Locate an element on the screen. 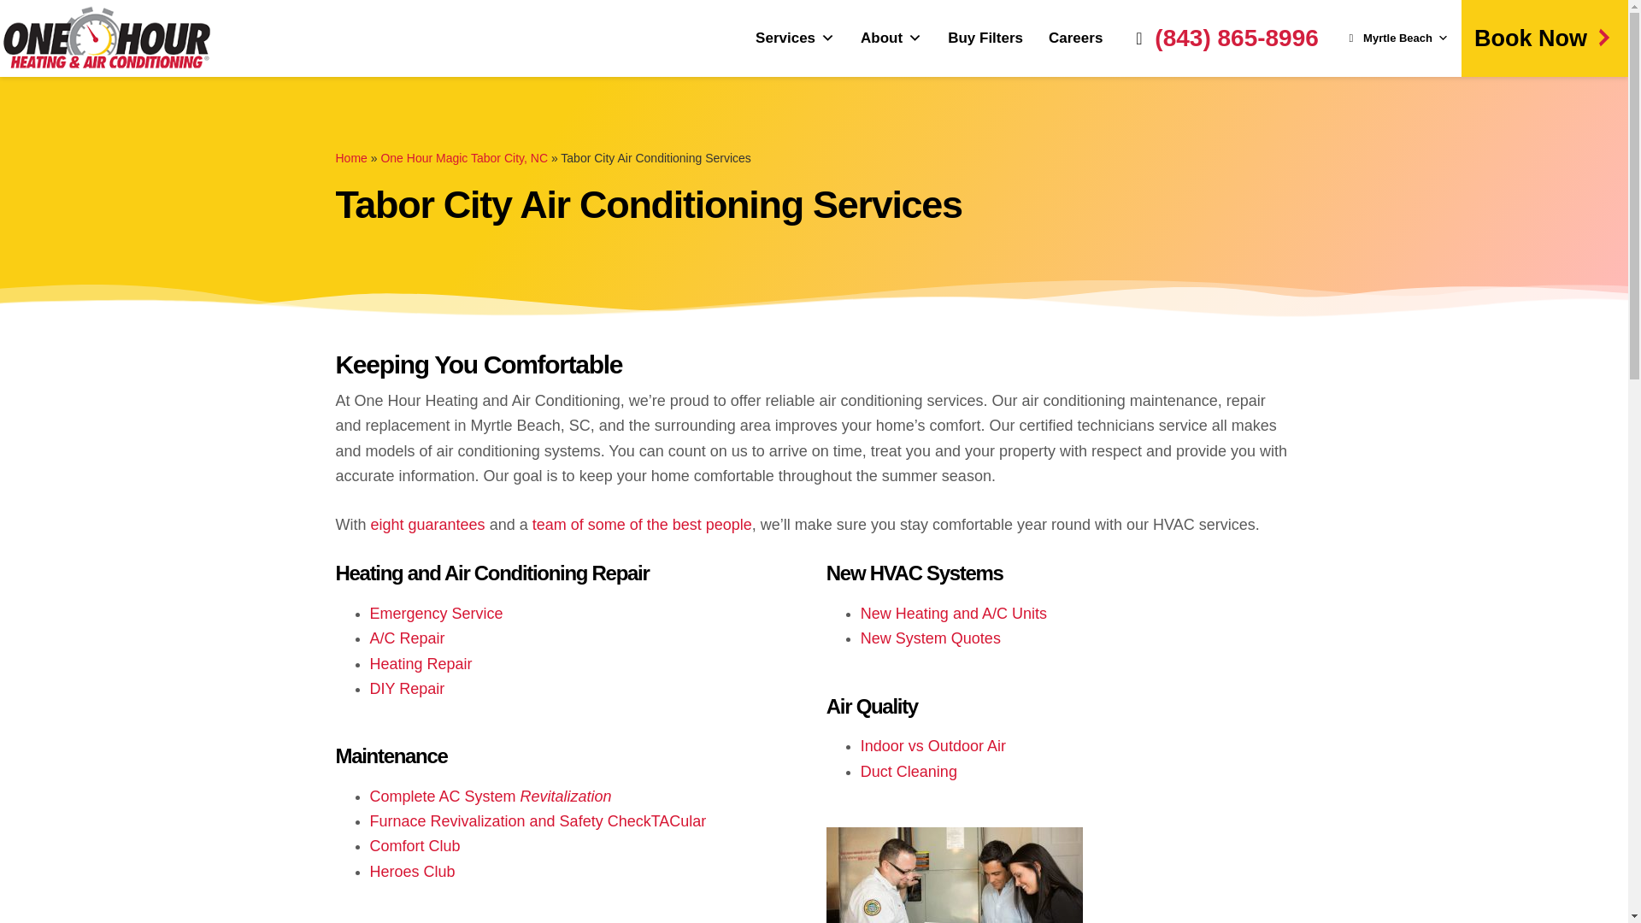  Comfort Club is located at coordinates (414, 846).